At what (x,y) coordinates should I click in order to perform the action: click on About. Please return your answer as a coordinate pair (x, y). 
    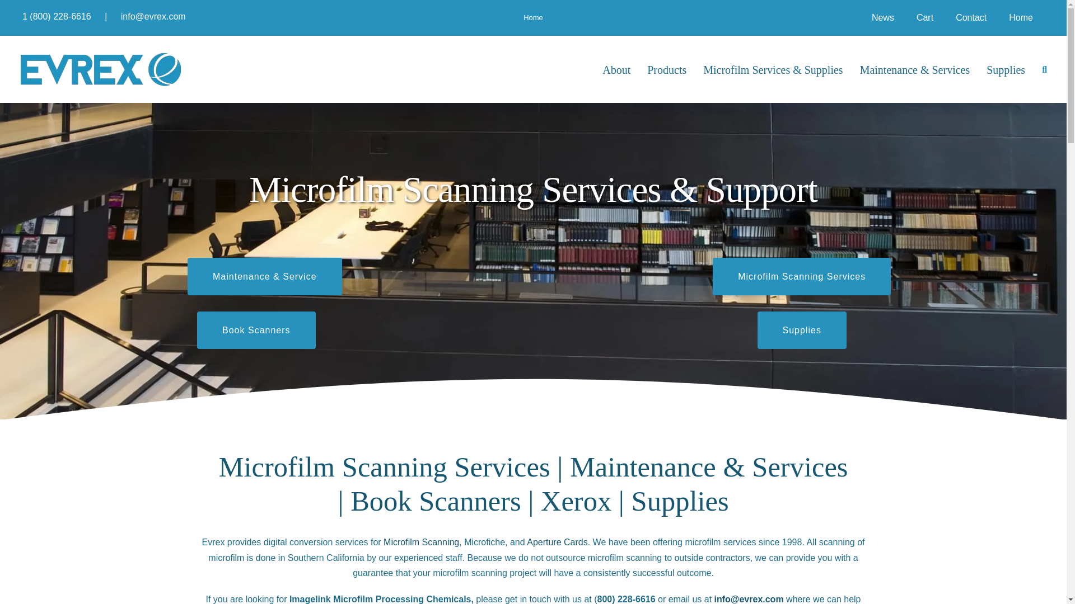
    Looking at the image, I should click on (616, 69).